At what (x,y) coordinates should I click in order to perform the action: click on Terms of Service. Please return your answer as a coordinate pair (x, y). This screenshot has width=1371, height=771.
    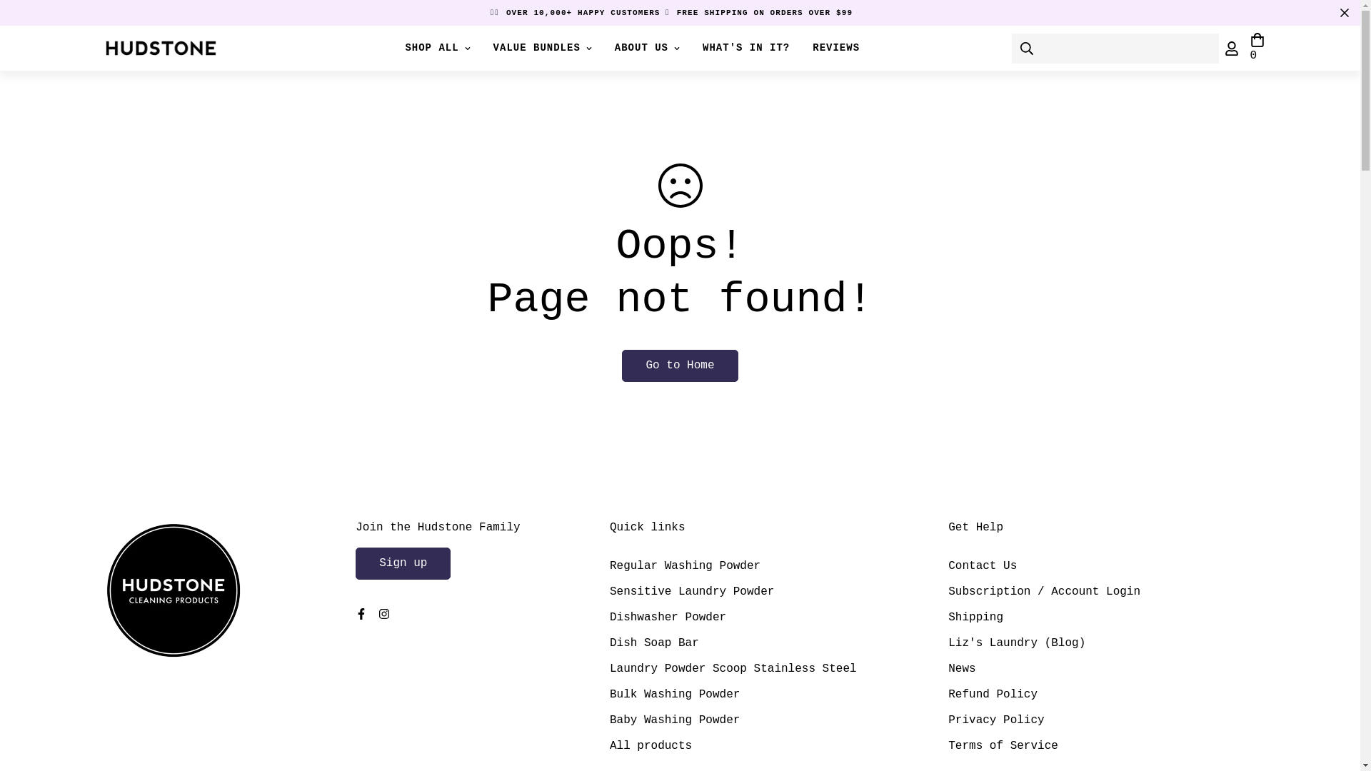
    Looking at the image, I should click on (1003, 746).